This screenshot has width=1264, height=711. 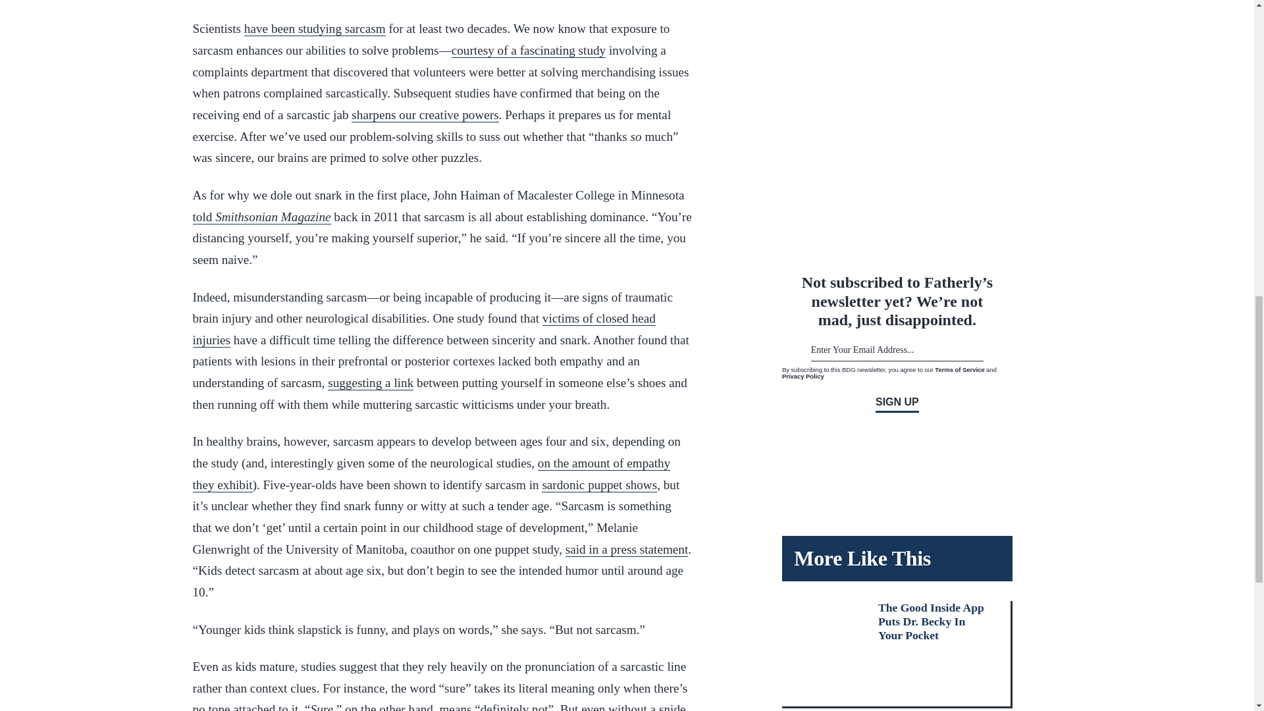 I want to click on sardonic puppet shows, so click(x=599, y=485).